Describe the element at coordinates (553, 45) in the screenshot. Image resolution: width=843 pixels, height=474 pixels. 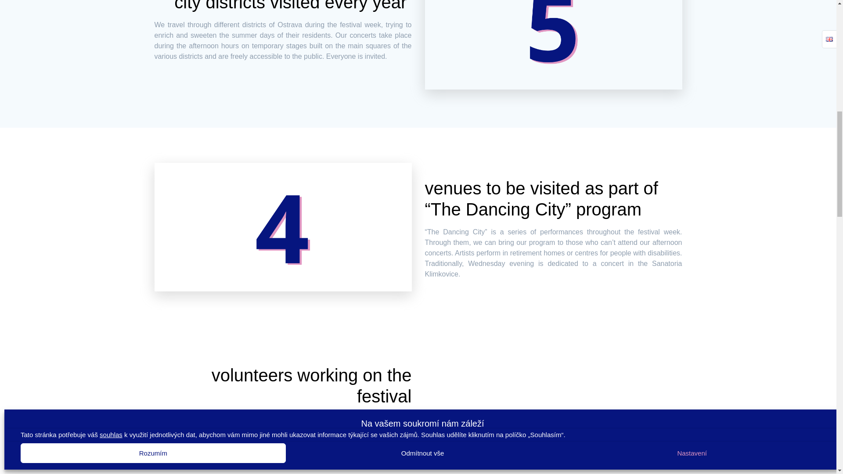
I see `pocet obvodu` at that location.